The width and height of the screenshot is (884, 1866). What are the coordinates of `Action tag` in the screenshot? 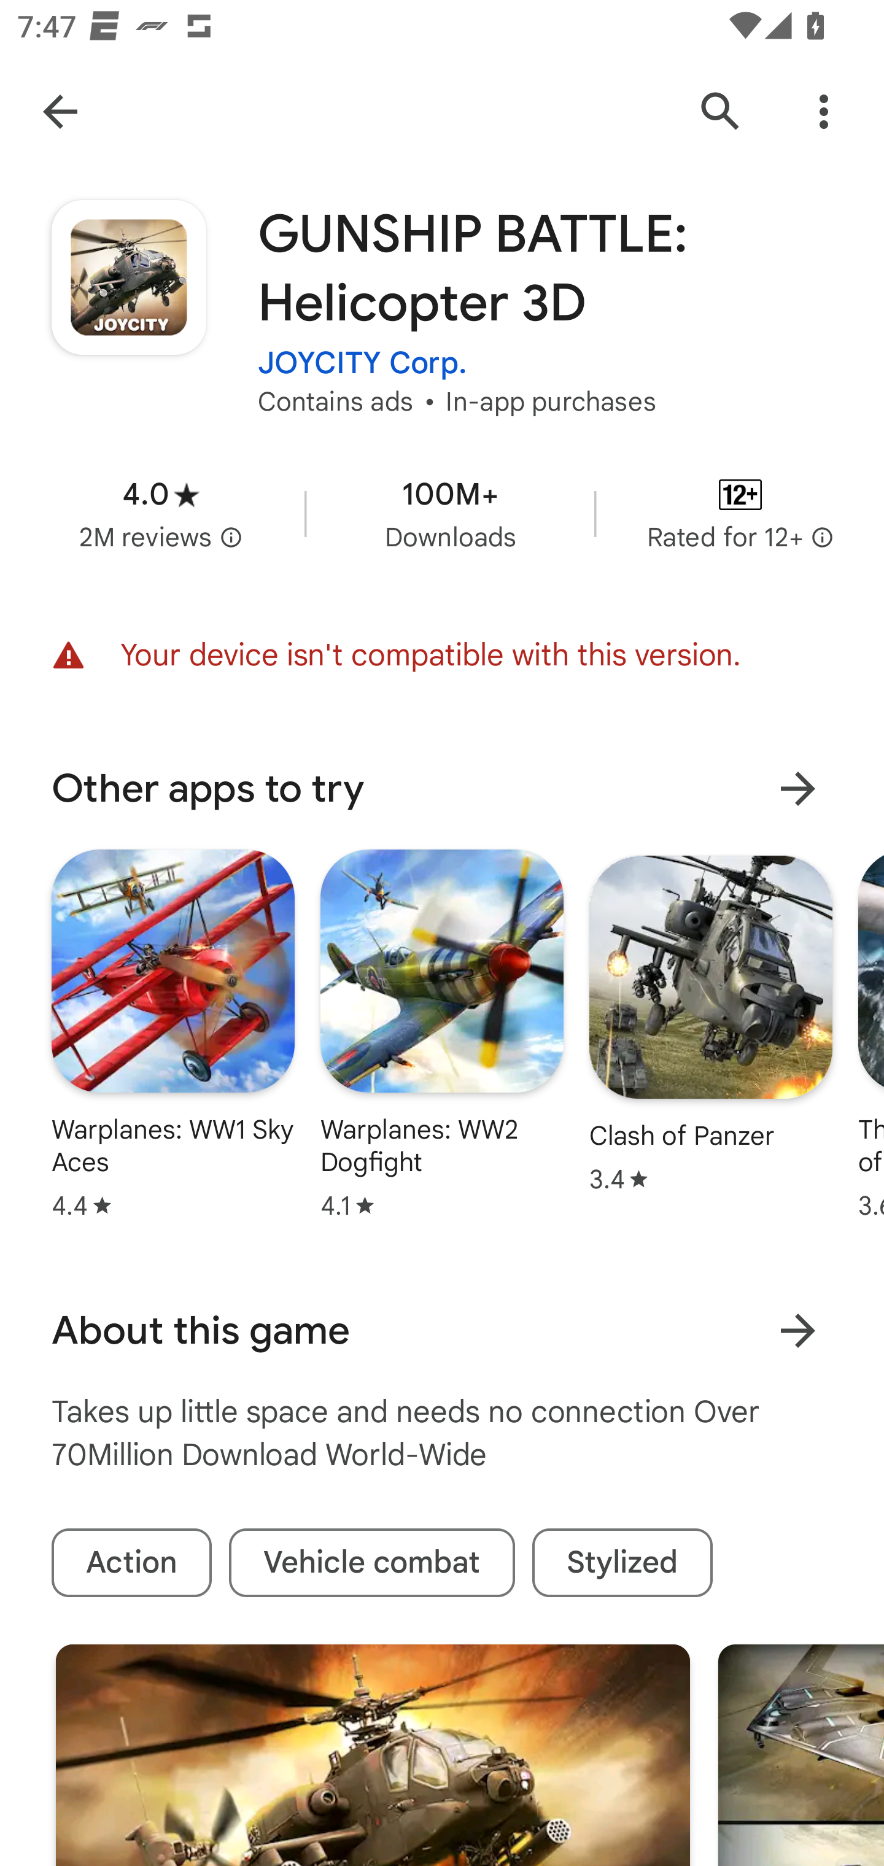 It's located at (131, 1563).